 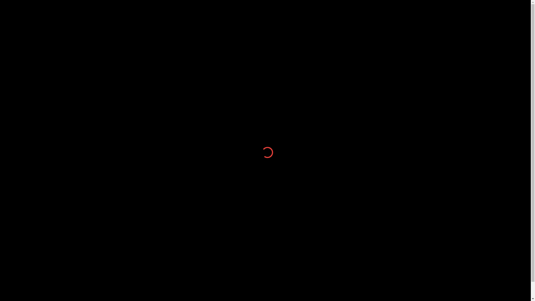 What do you see at coordinates (351, 118) in the screenshot?
I see `Transen Bern` at bounding box center [351, 118].